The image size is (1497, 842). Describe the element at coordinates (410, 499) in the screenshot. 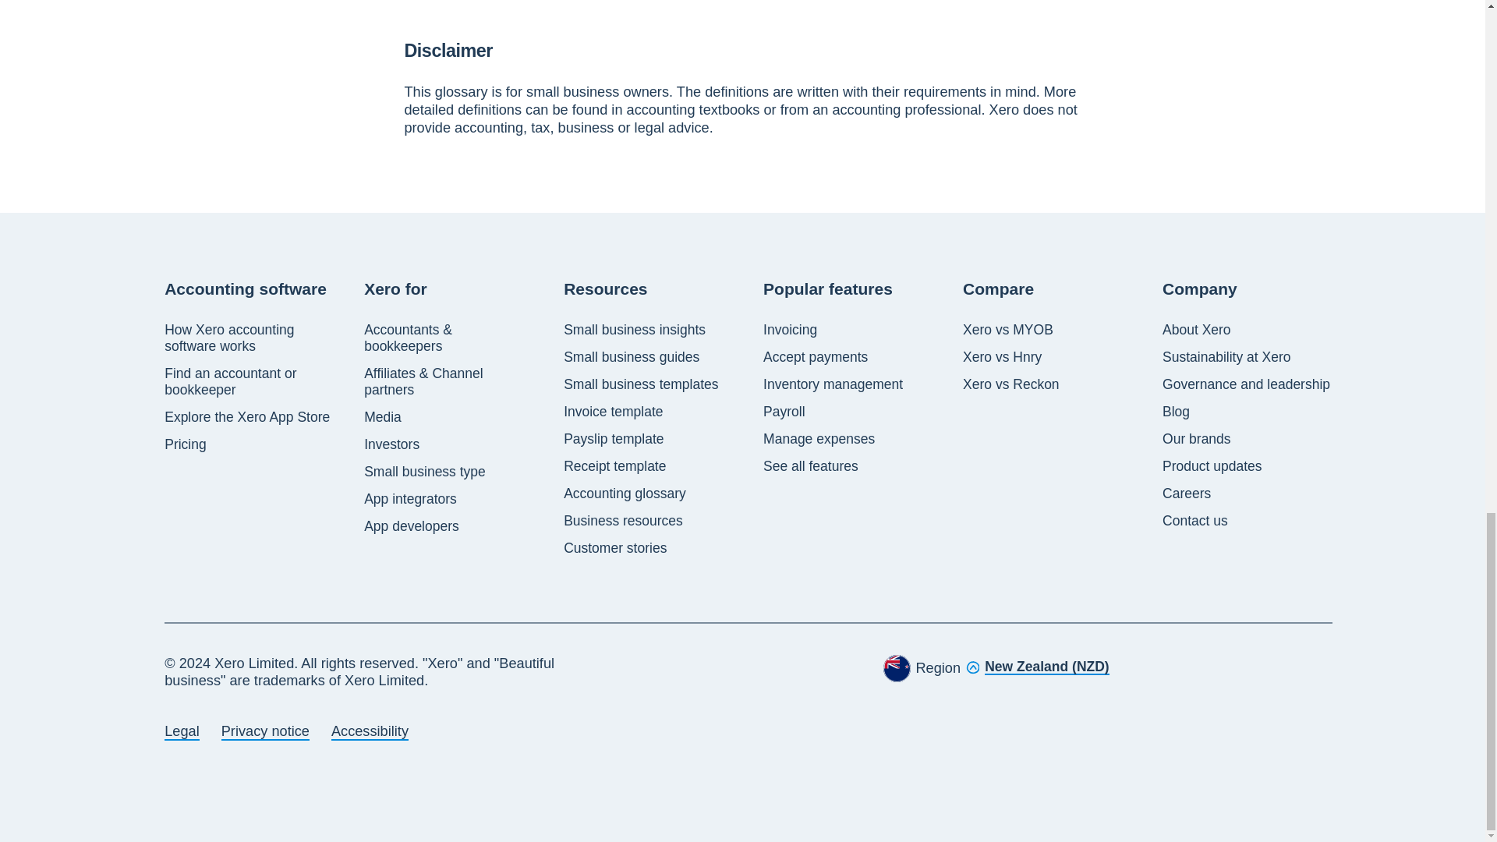

I see `App integrators` at that location.